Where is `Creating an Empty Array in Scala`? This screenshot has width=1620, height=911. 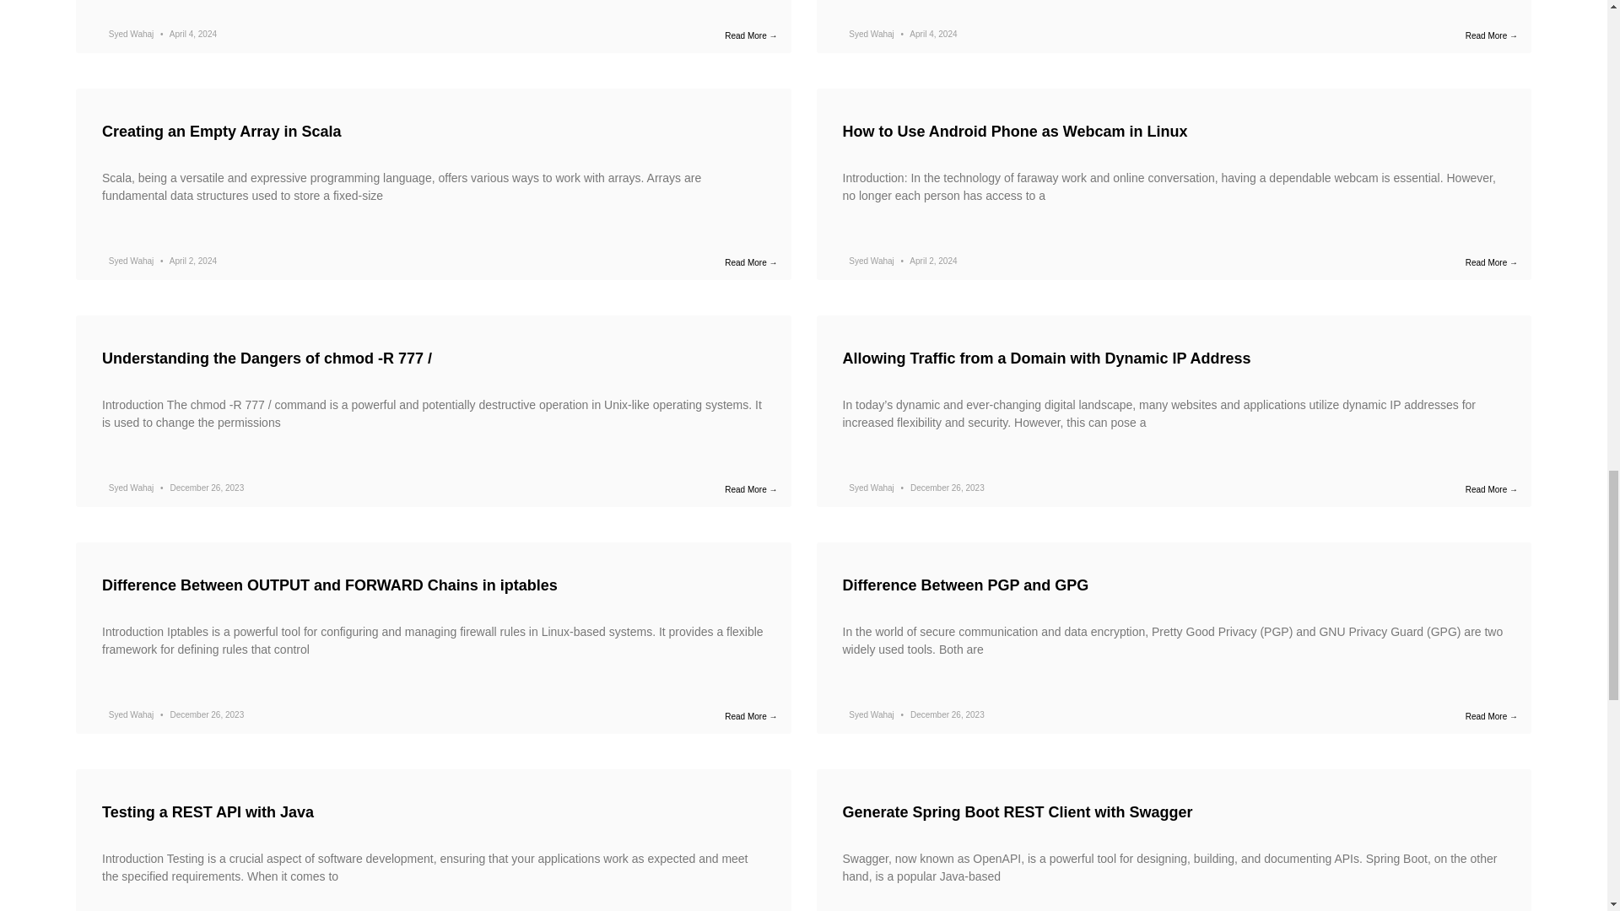 Creating an Empty Array in Scala is located at coordinates (221, 132).